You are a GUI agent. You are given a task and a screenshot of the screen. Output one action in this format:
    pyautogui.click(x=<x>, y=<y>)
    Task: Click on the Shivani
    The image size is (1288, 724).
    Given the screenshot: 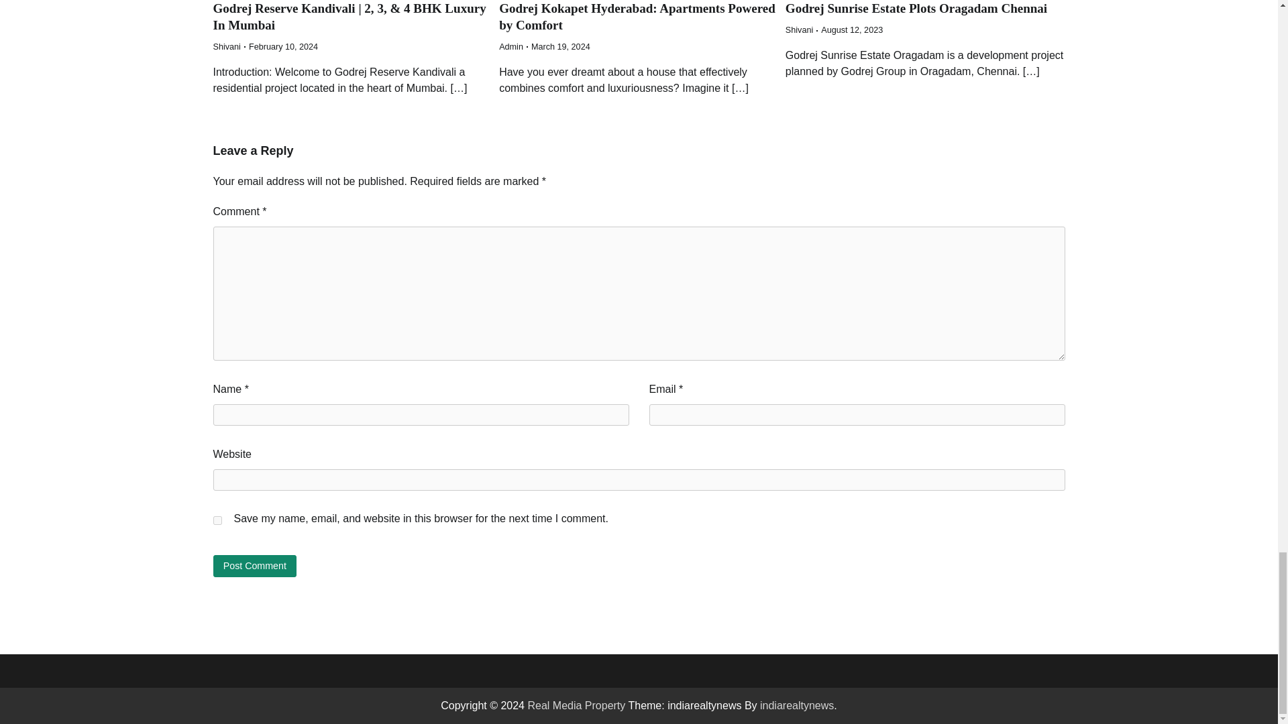 What is the action you would take?
    pyautogui.click(x=227, y=46)
    